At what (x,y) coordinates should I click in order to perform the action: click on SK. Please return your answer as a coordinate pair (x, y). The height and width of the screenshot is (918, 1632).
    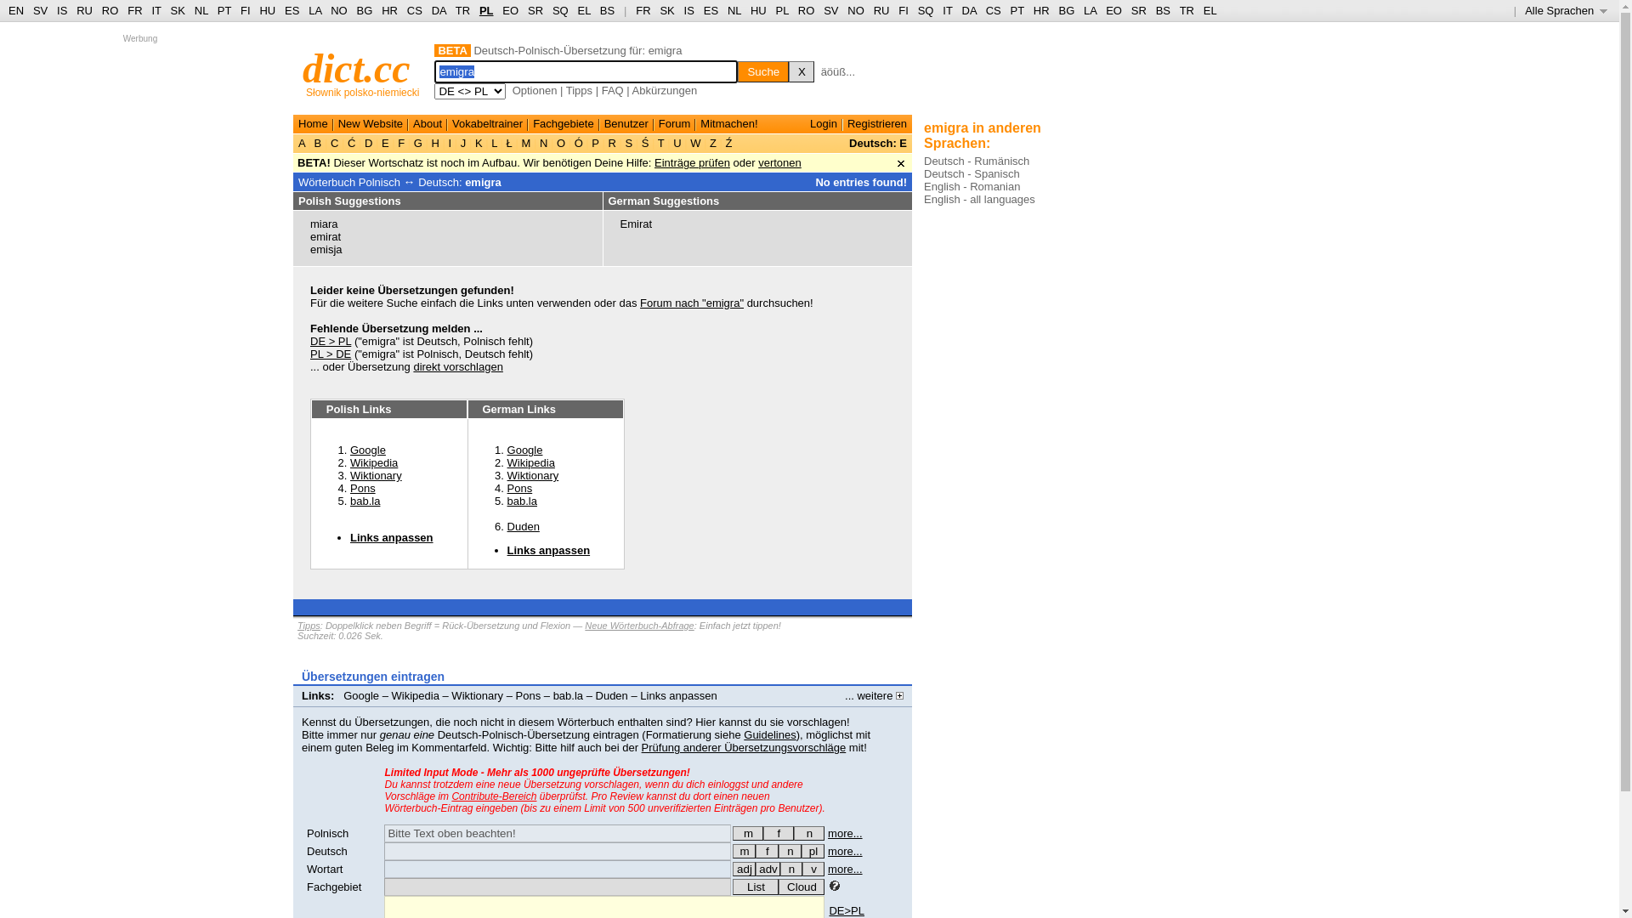
    Looking at the image, I should click on (666, 10).